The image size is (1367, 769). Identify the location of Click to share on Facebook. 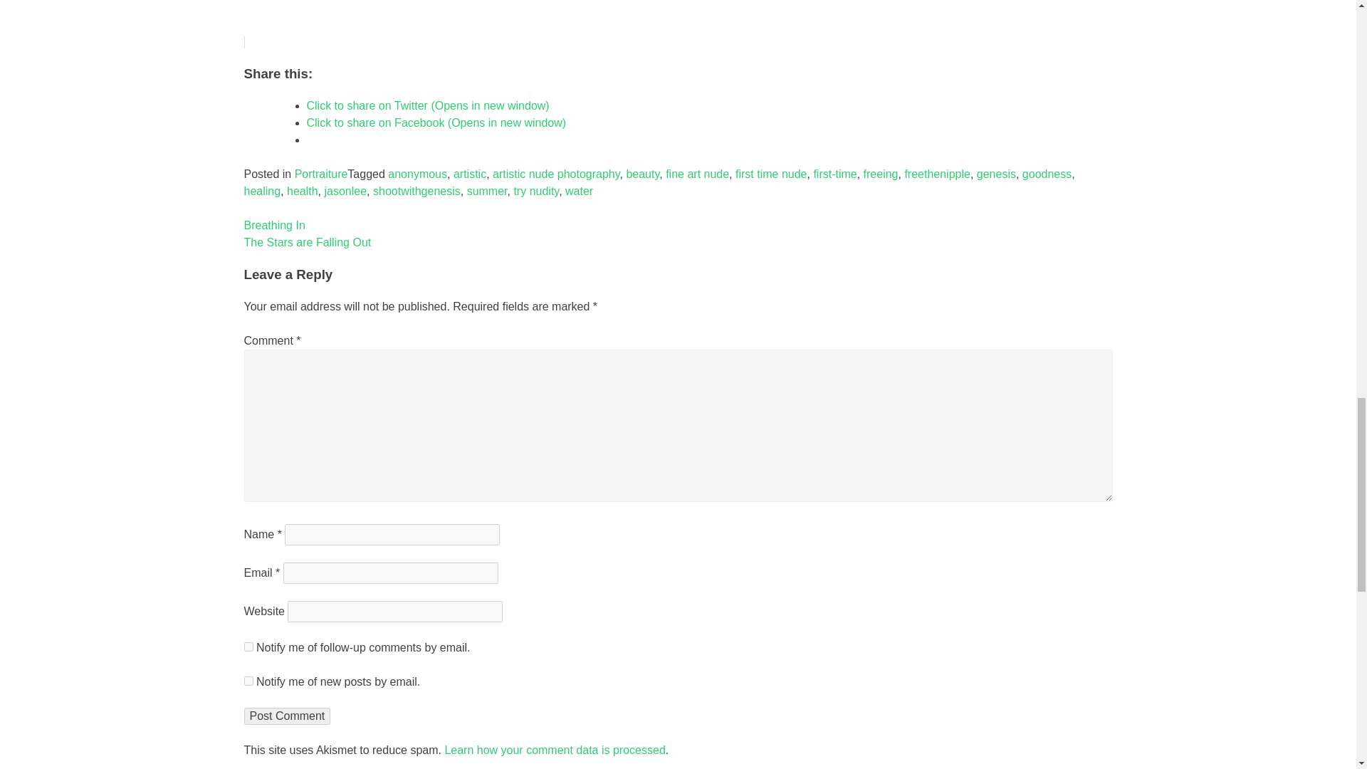
(436, 122).